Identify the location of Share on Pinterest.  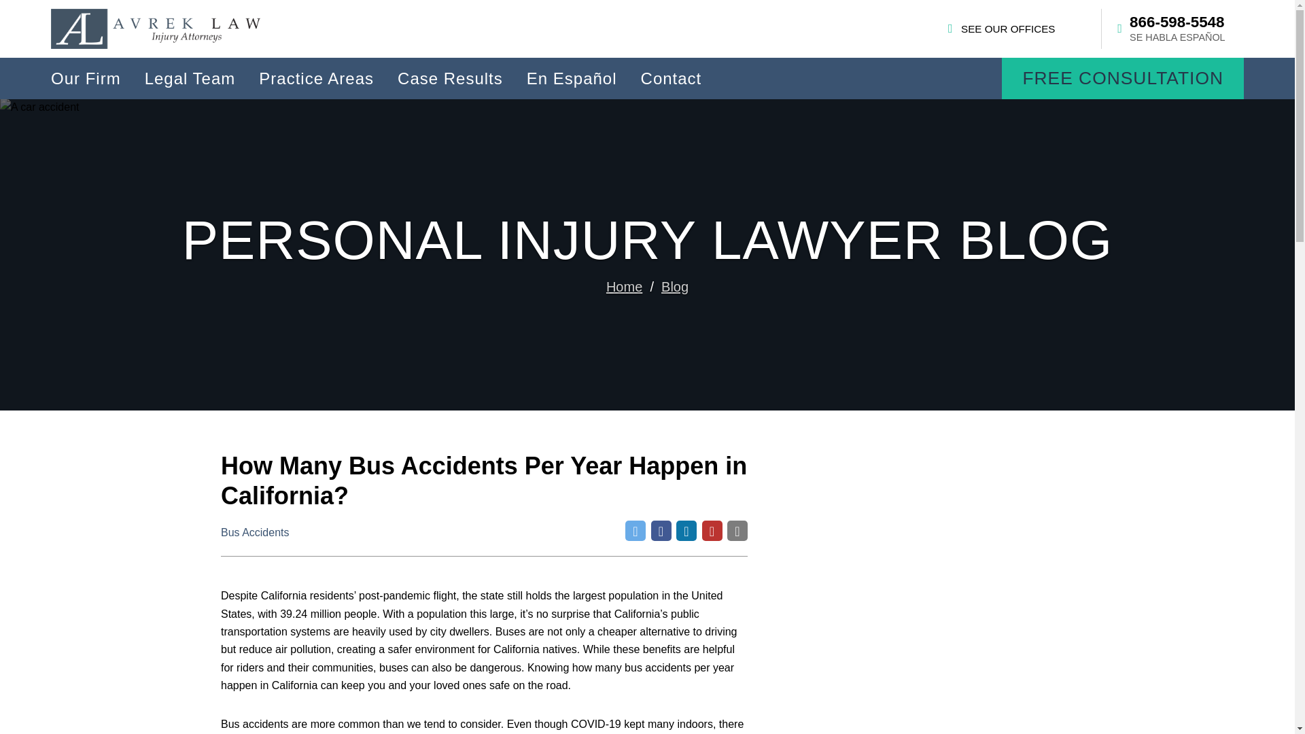
(711, 530).